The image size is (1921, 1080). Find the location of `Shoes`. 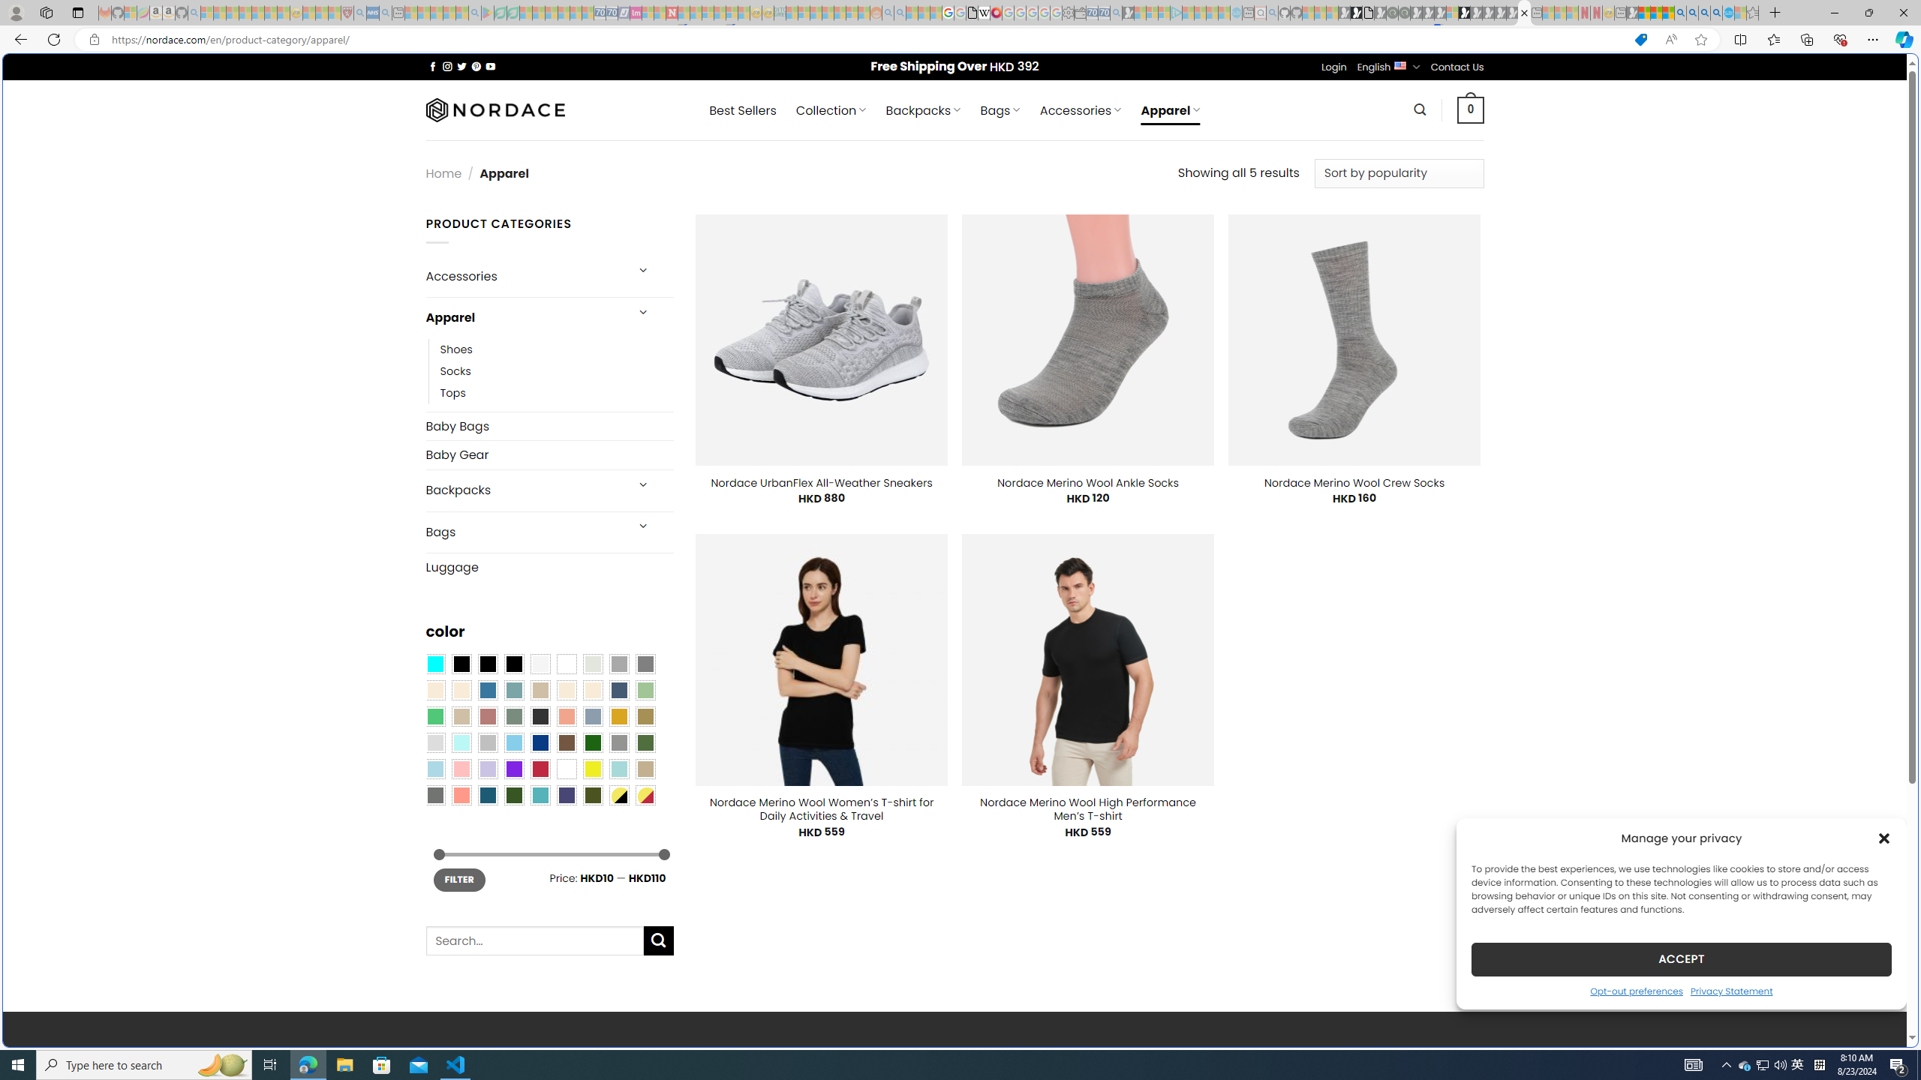

Shoes is located at coordinates (557, 349).